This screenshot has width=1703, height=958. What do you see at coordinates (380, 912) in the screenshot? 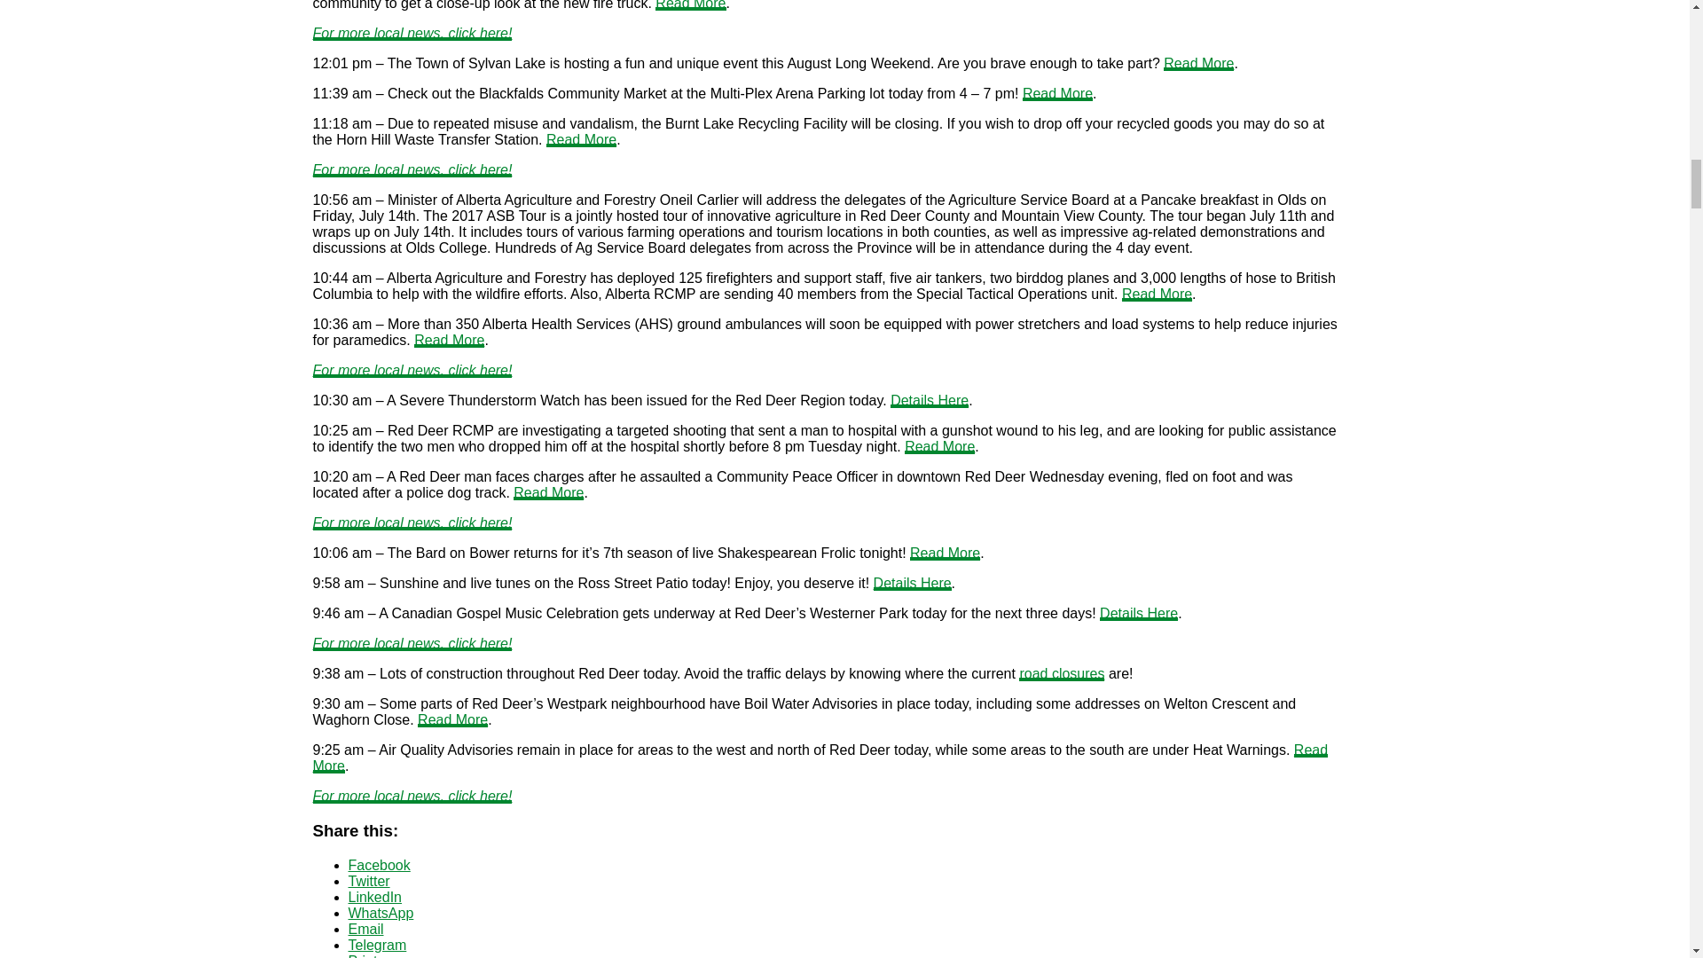
I see `Click to share on WhatsApp` at bounding box center [380, 912].